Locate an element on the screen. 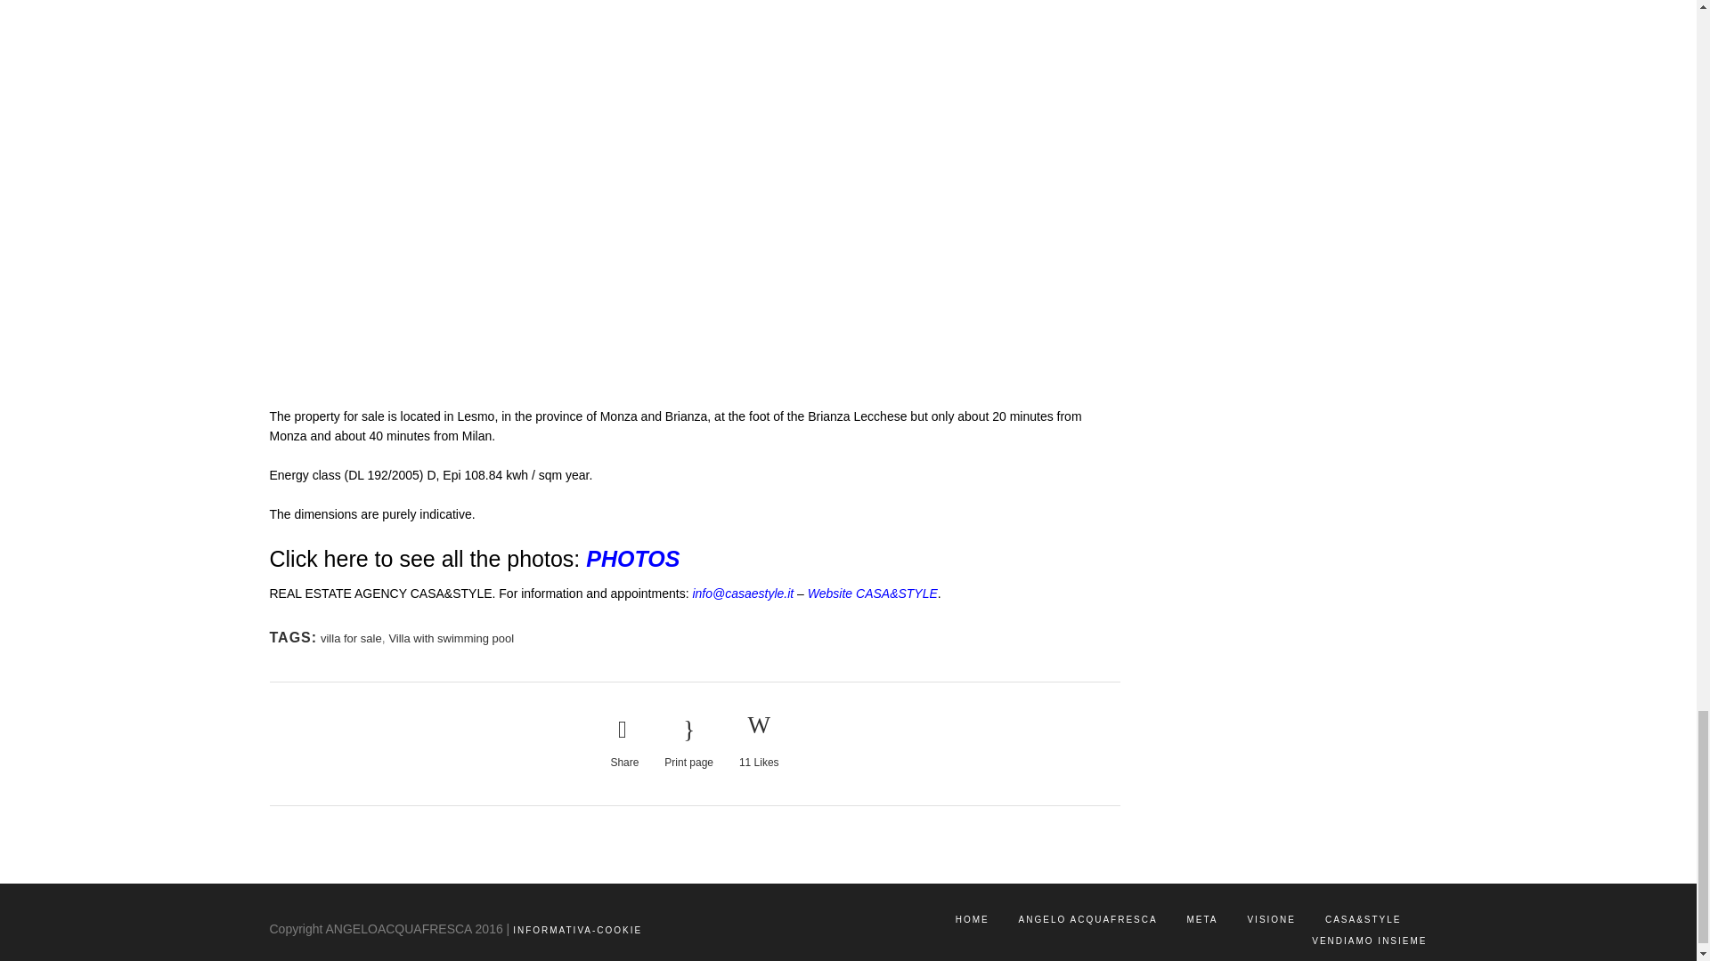  villa for sale is located at coordinates (351, 637).